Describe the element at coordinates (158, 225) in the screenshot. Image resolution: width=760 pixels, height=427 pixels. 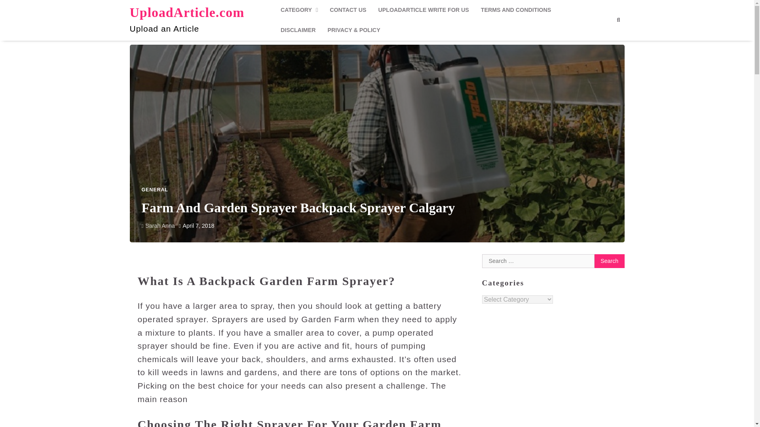
I see `Sarah Anna` at that location.